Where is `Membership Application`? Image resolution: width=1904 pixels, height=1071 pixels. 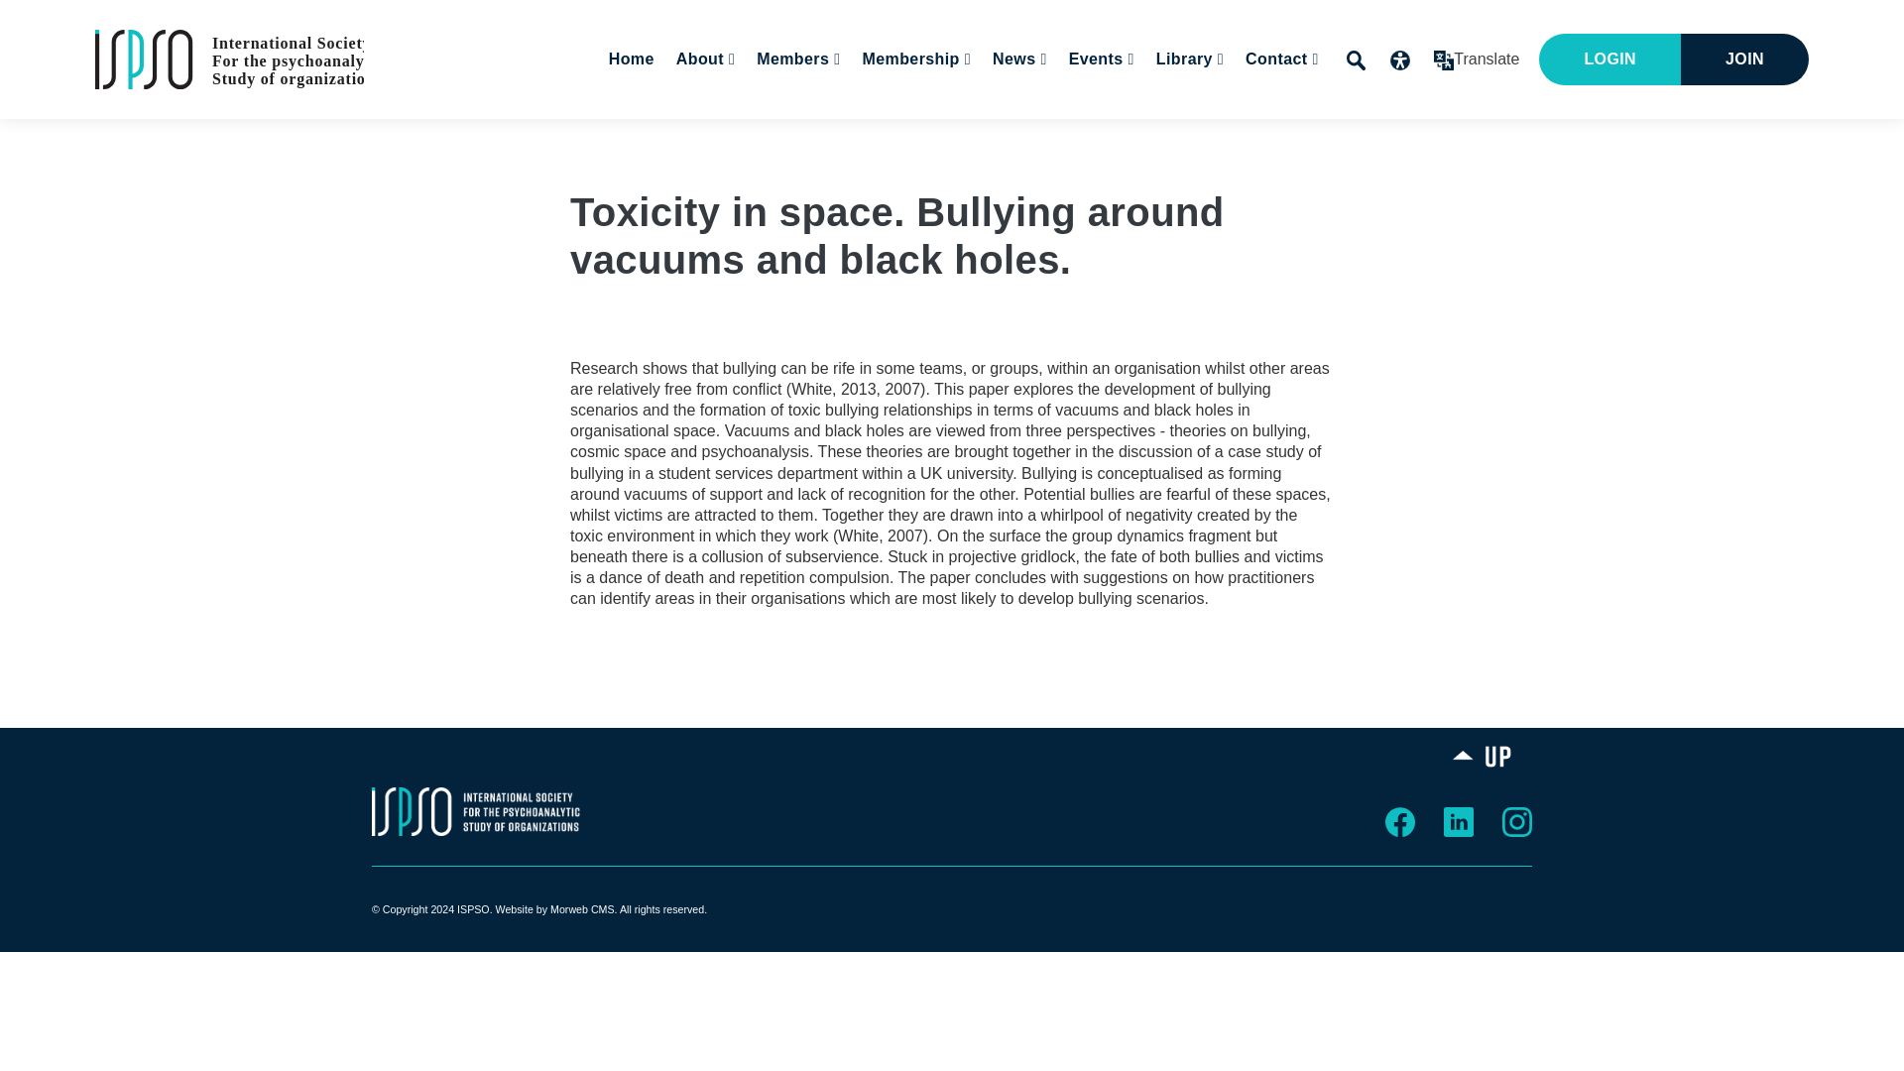
Membership Application is located at coordinates (1015, 118).